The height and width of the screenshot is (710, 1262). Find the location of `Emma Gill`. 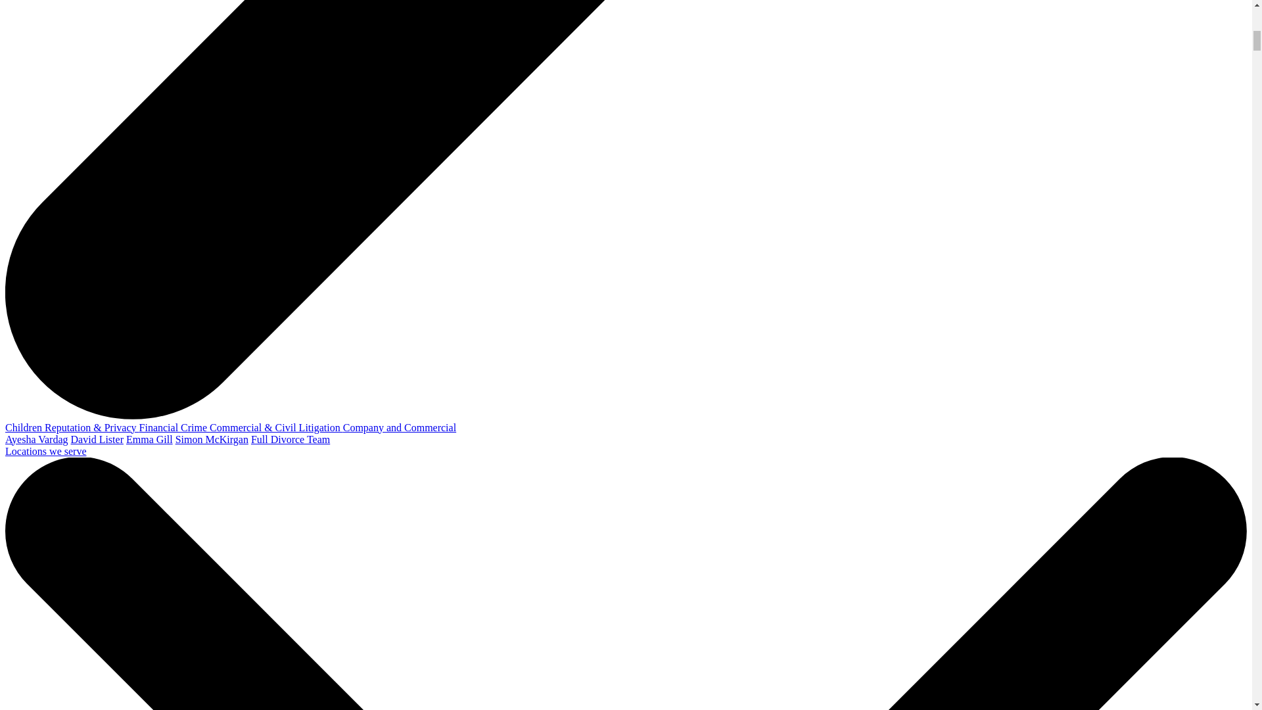

Emma Gill is located at coordinates (150, 439).